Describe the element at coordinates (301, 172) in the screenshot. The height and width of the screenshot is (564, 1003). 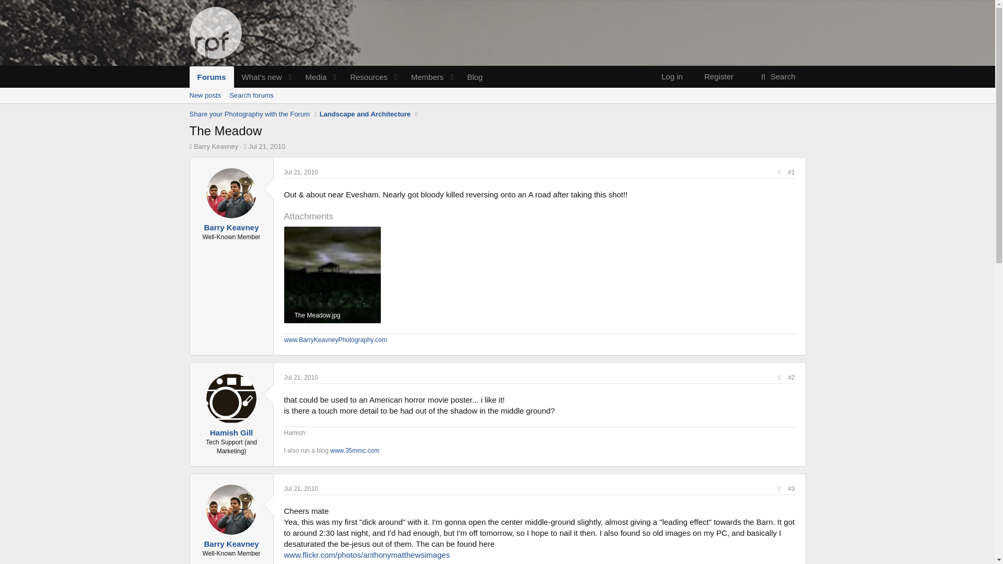
I see `Jul 21, 2010 at 11:01 AM` at that location.